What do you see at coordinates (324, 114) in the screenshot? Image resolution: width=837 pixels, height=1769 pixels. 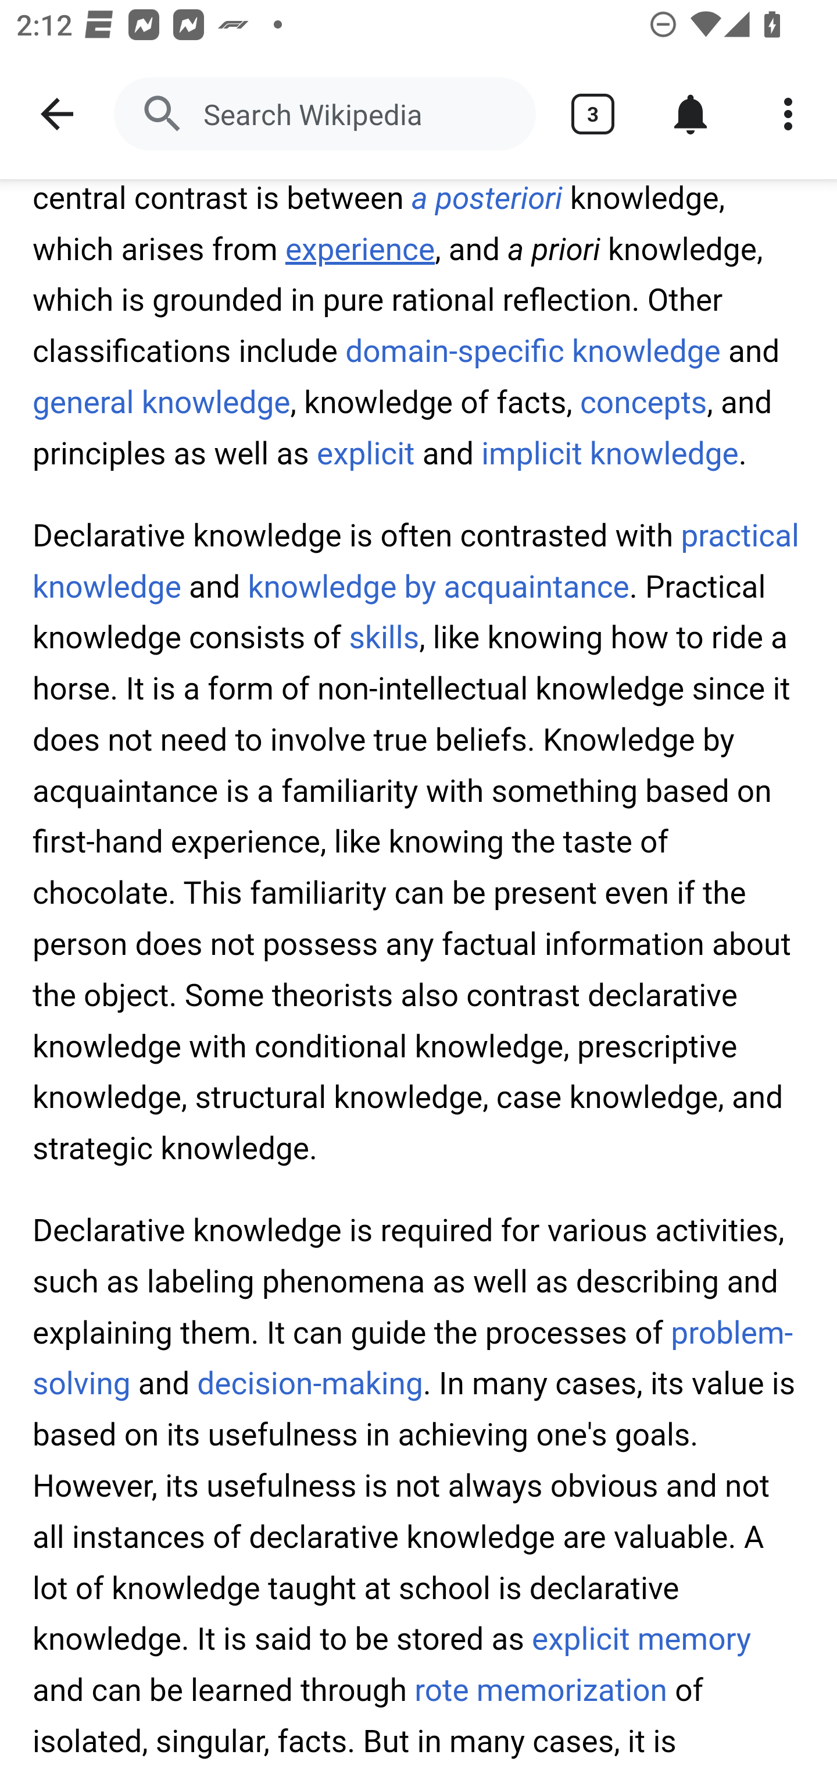 I see `Search Wikipedia` at bounding box center [324, 114].